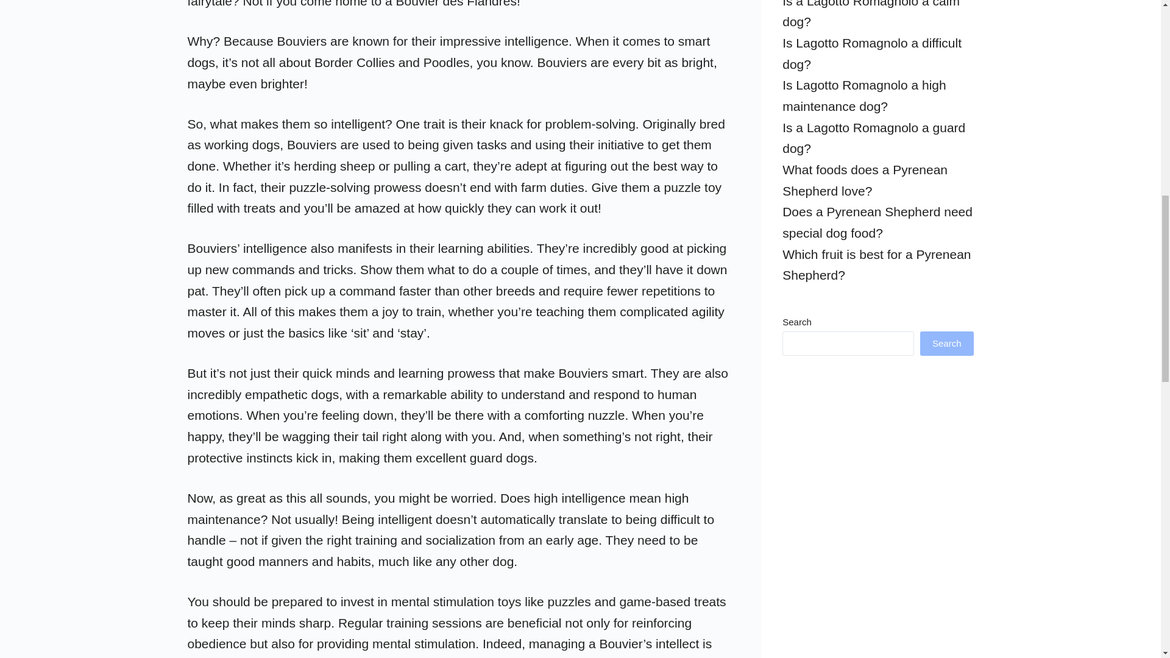 The width and height of the screenshot is (1170, 658). What do you see at coordinates (877, 222) in the screenshot?
I see `Does a Pyrenean Shepherd need special dog food?` at bounding box center [877, 222].